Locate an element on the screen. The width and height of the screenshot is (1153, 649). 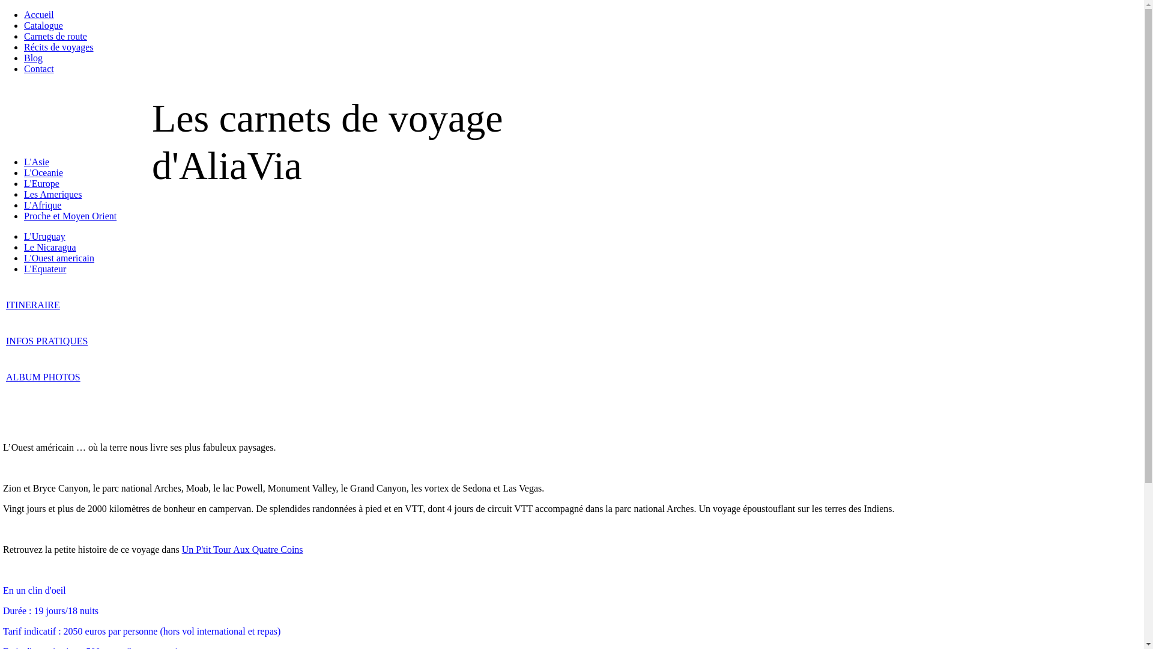
ITINERAIRE is located at coordinates (33, 305).